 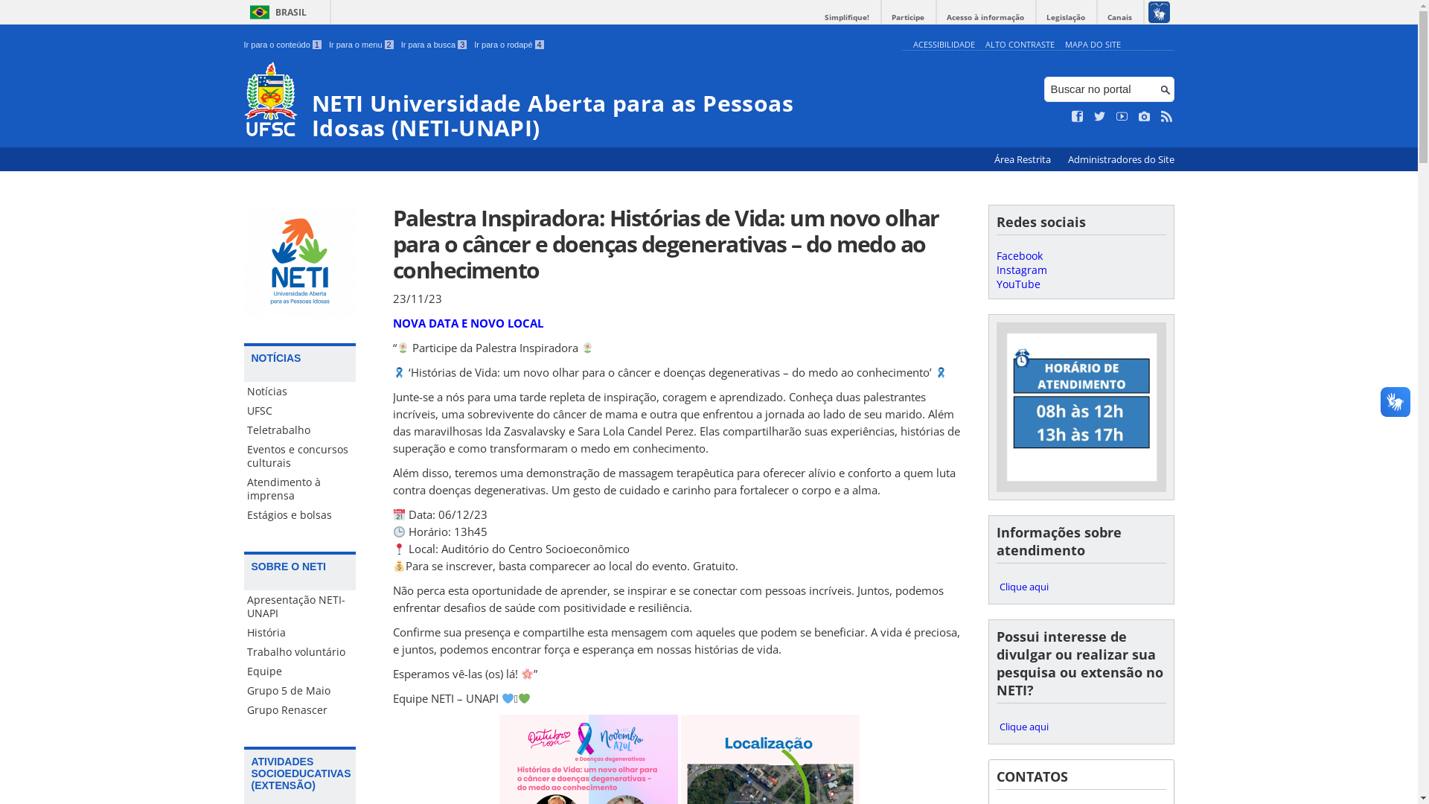 I want to click on Instagram, so click(x=1021, y=269).